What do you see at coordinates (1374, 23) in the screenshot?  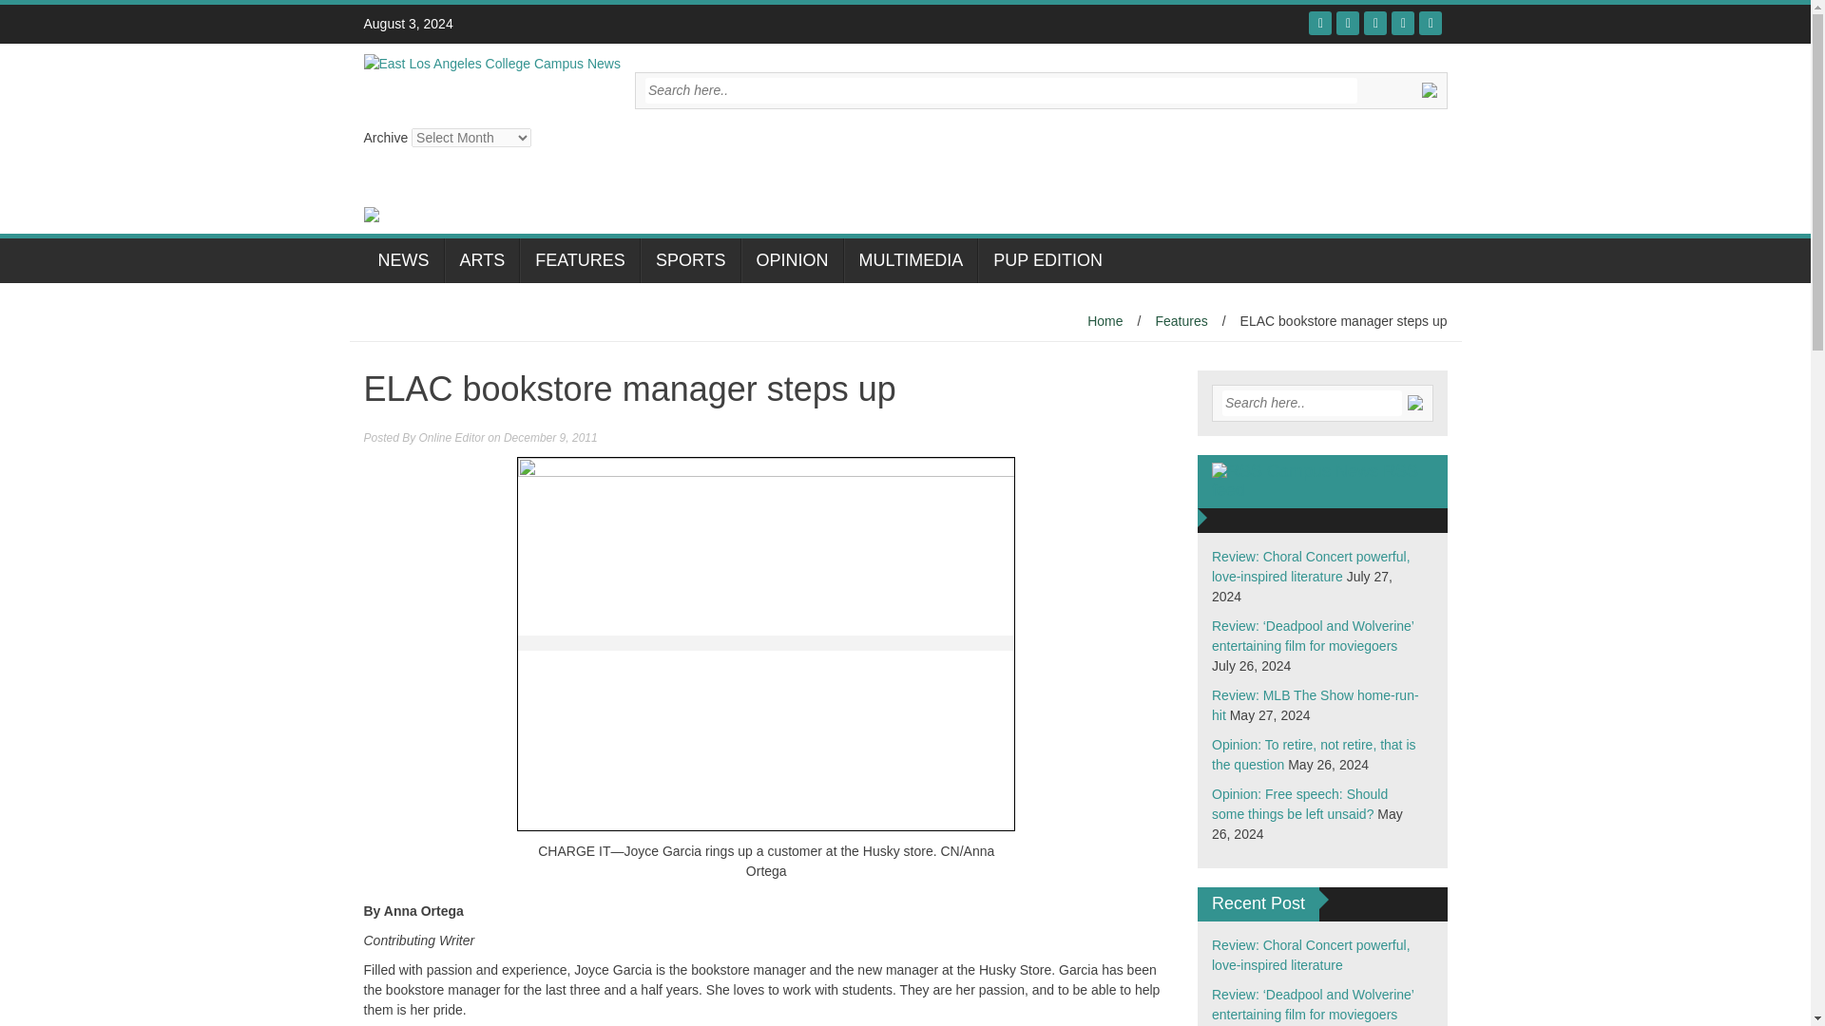 I see `Youtube` at bounding box center [1374, 23].